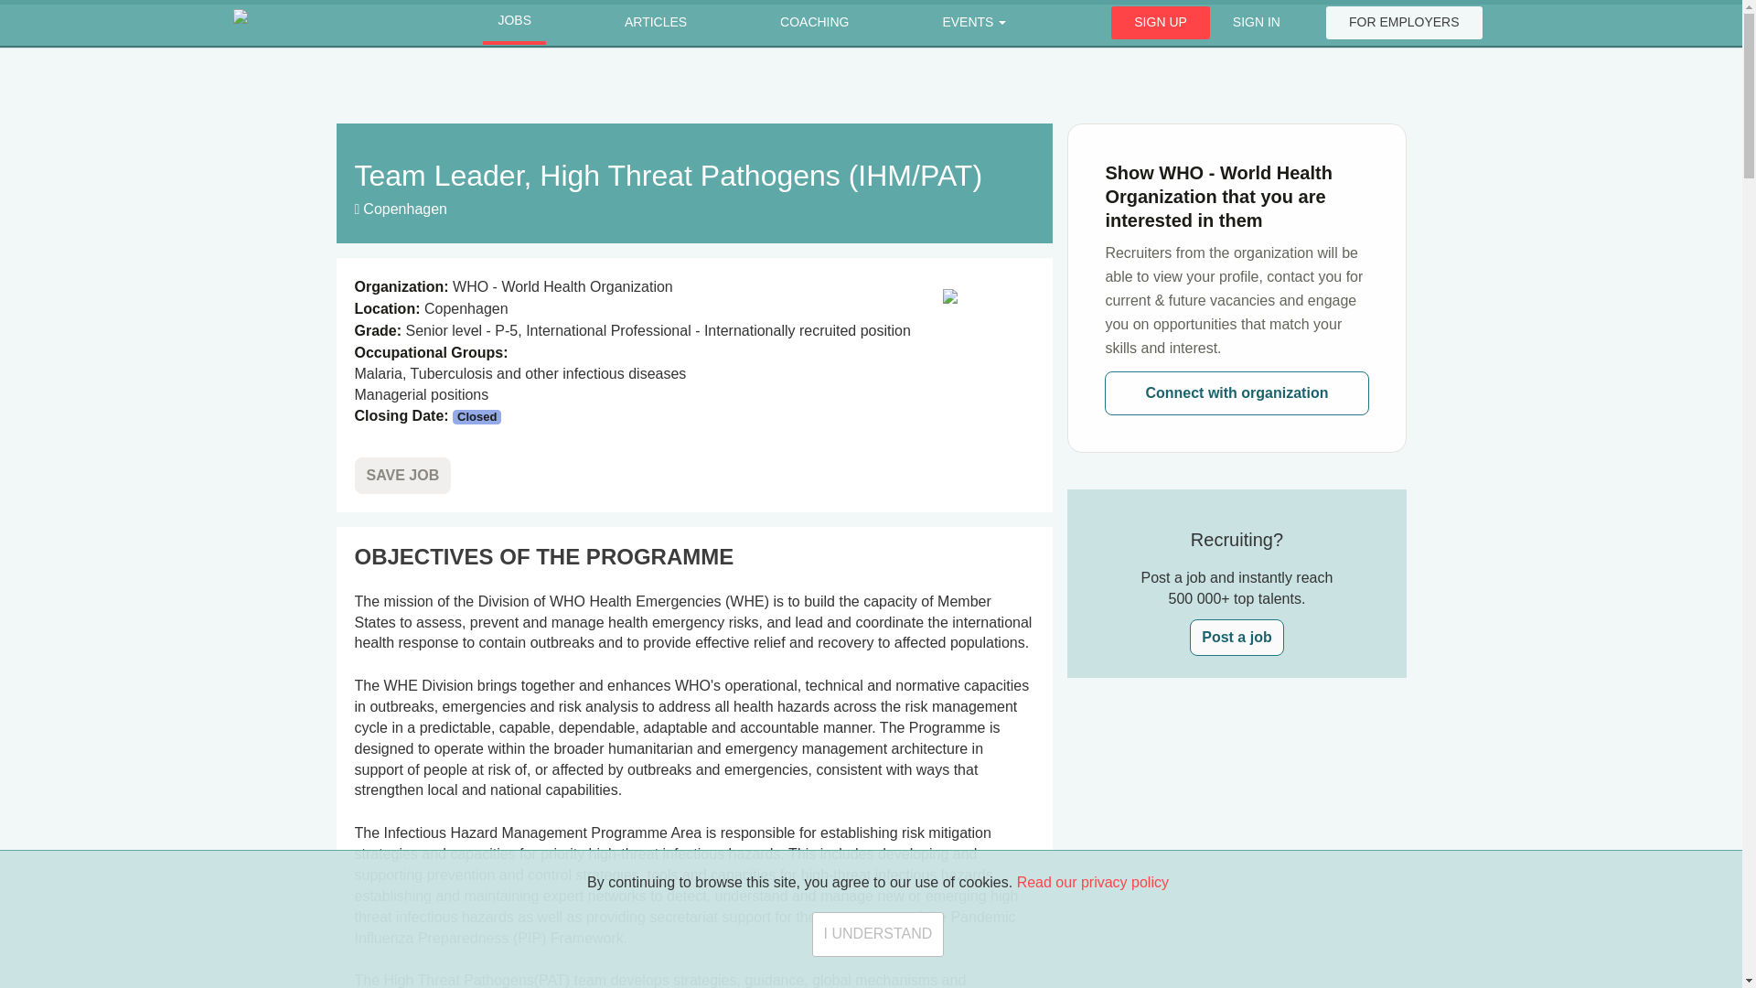  I want to click on Post a job, so click(1237, 638).